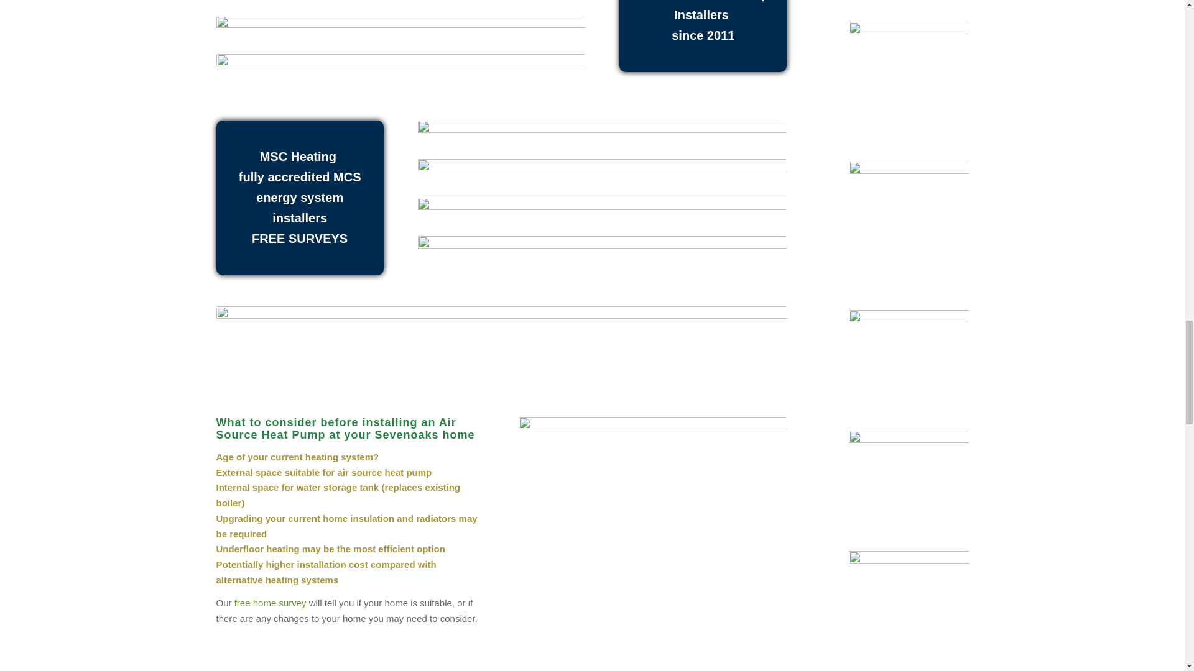 The width and height of the screenshot is (1194, 671). I want to click on air-source-heat-pumps-all-year-round, so click(602, 176).